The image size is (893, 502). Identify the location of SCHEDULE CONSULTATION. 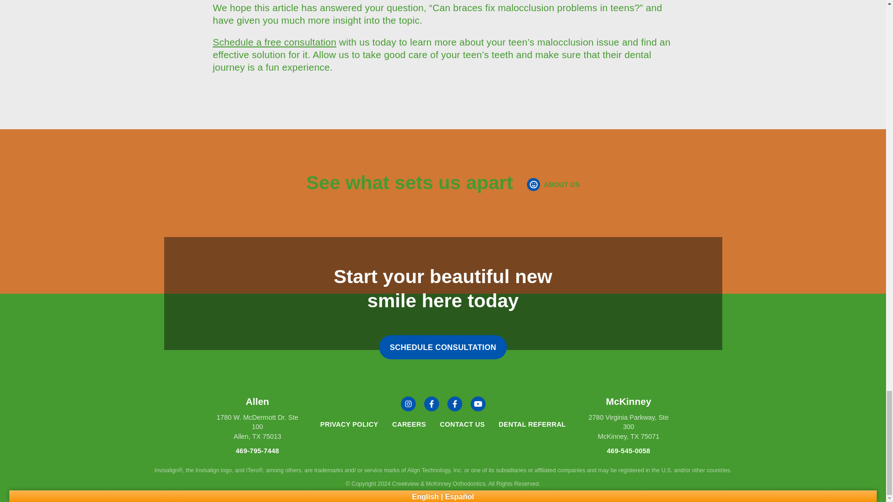
(455, 403).